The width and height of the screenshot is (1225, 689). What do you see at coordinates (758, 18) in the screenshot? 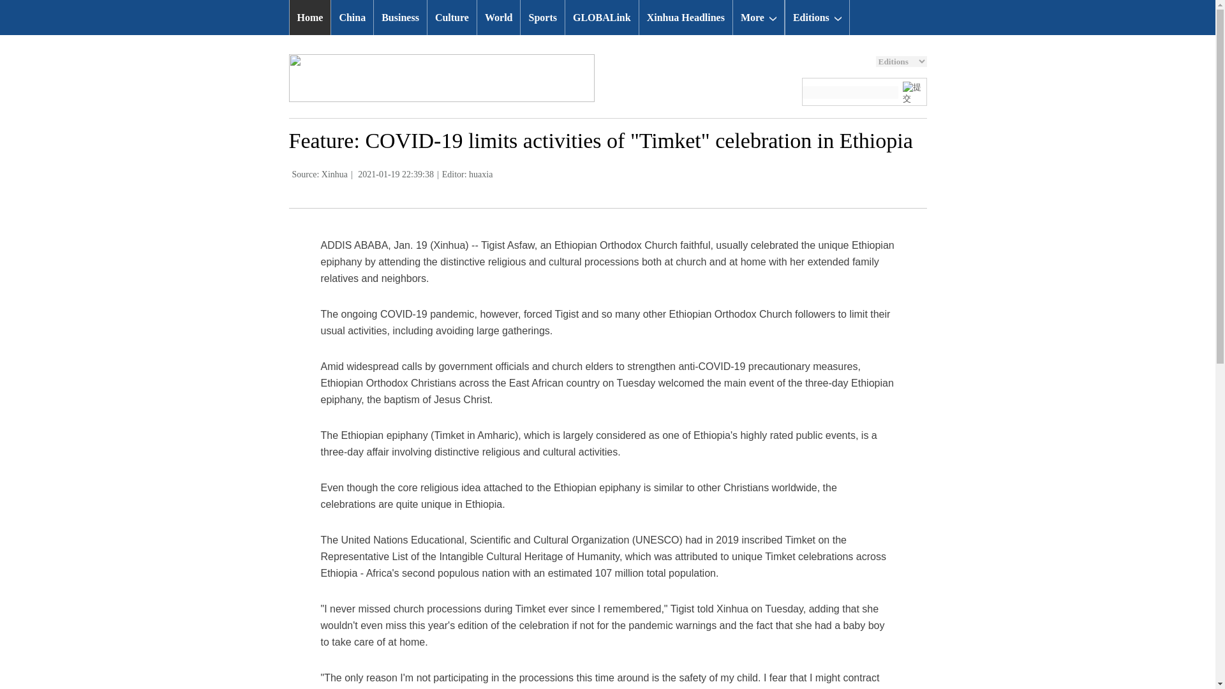
I see `More` at bounding box center [758, 18].